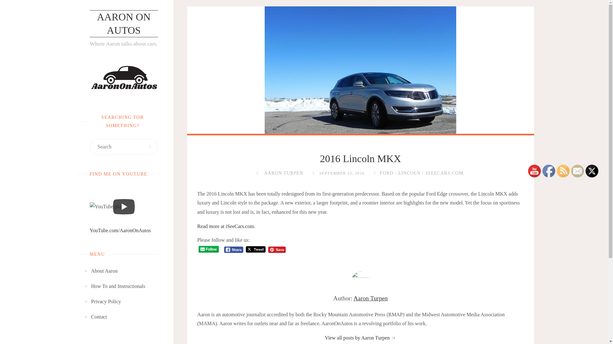 This screenshot has width=613, height=344. What do you see at coordinates (255, 249) in the screenshot?
I see `Tweet` at bounding box center [255, 249].